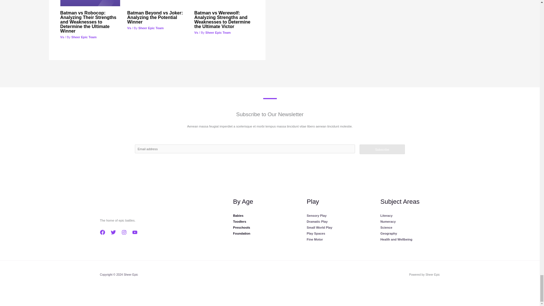  Describe the element at coordinates (151, 28) in the screenshot. I see `View all posts by Sheer Epic Team` at that location.